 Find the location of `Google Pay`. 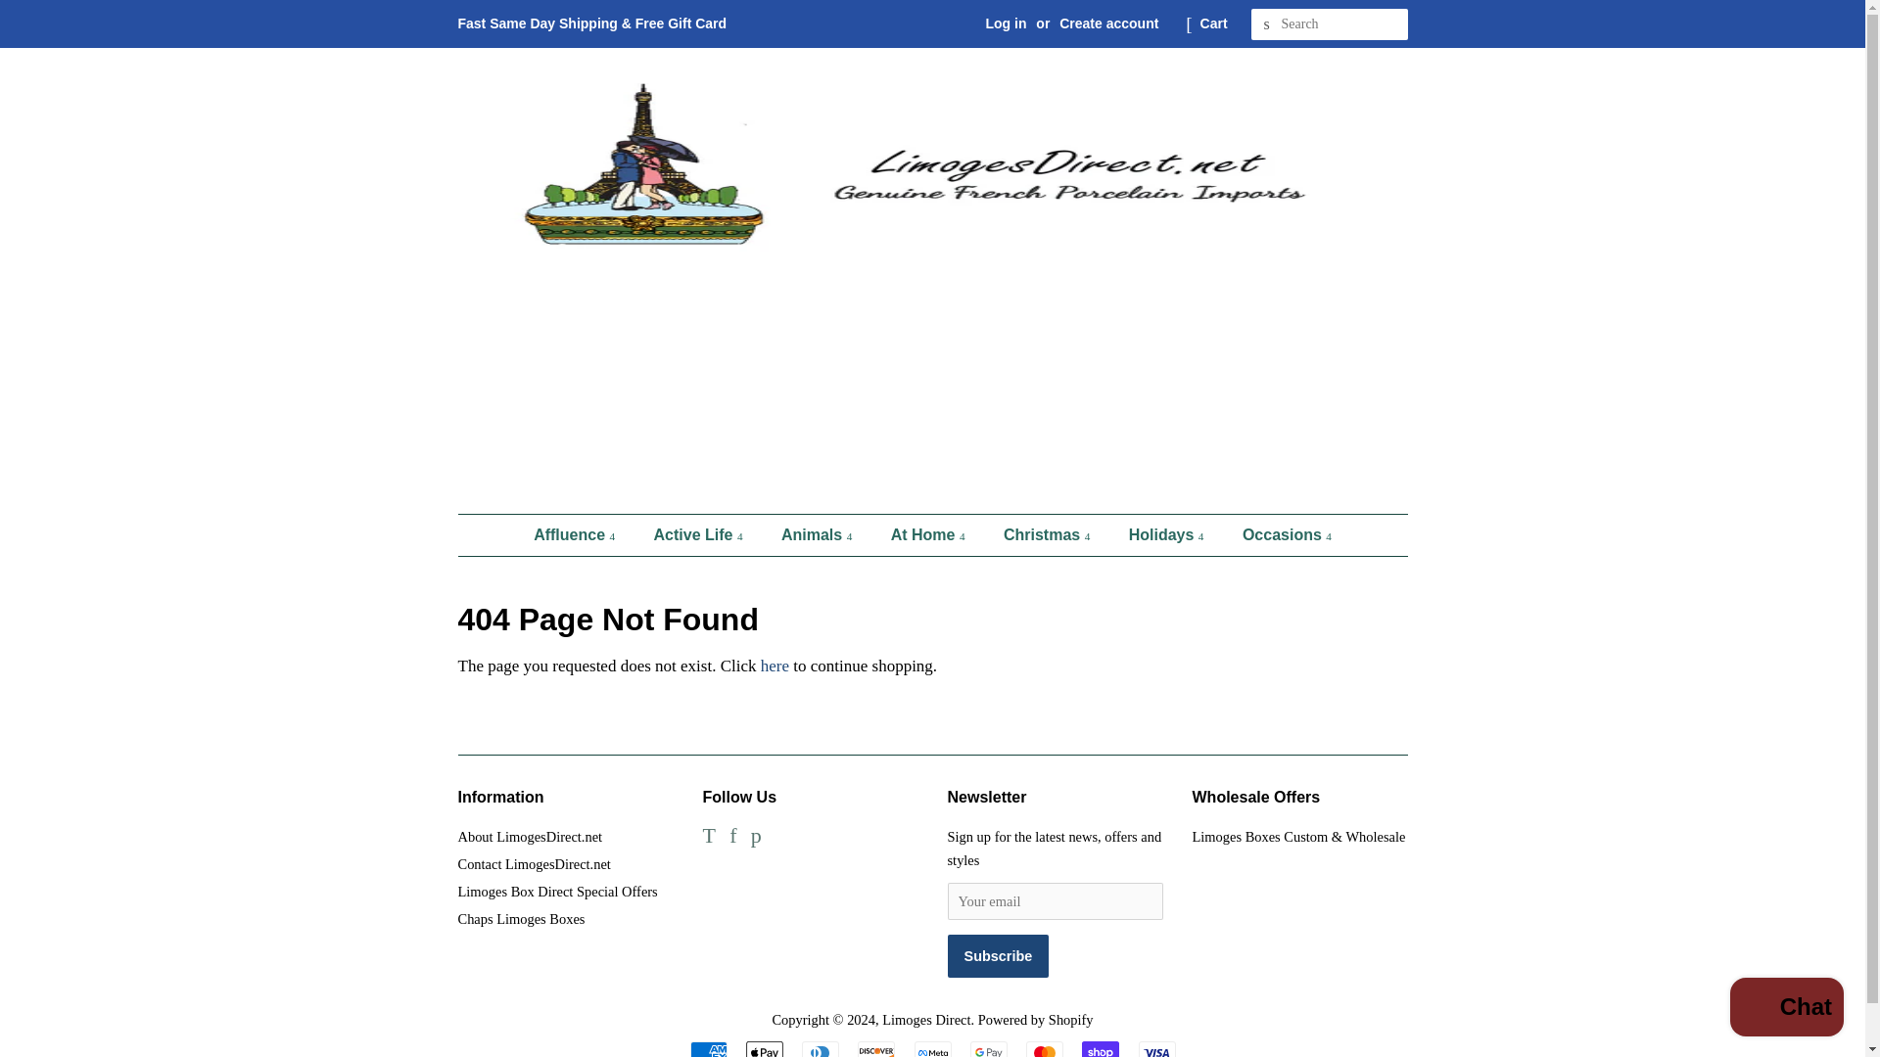

Google Pay is located at coordinates (989, 1049).